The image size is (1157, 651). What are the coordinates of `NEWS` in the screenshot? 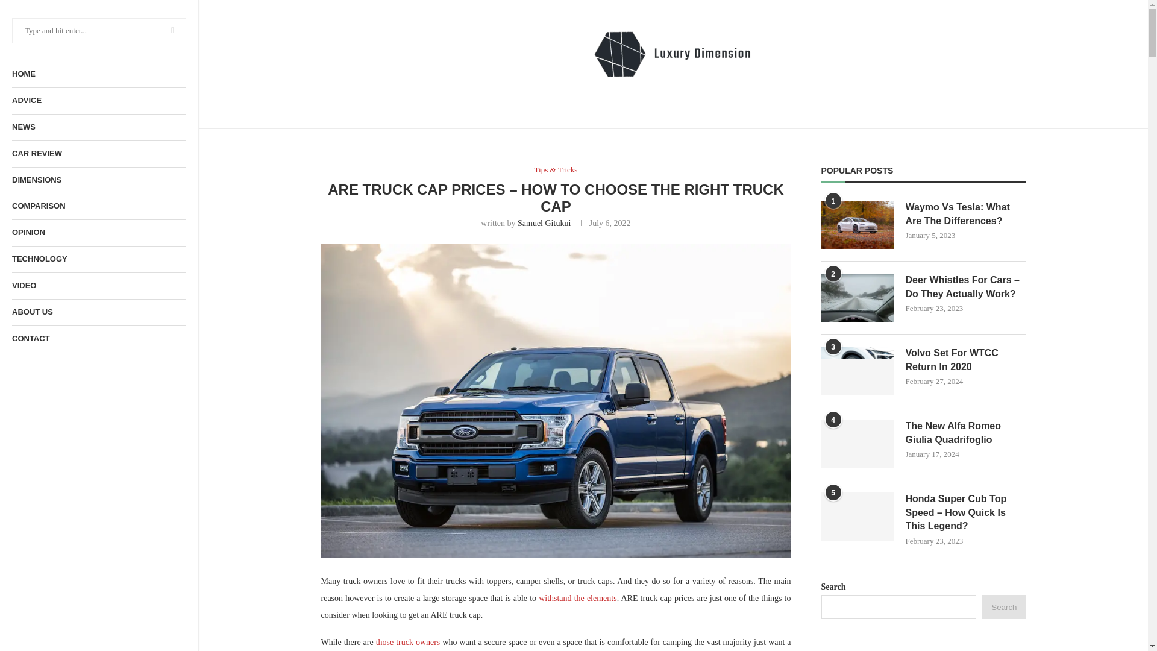 It's located at (99, 128).